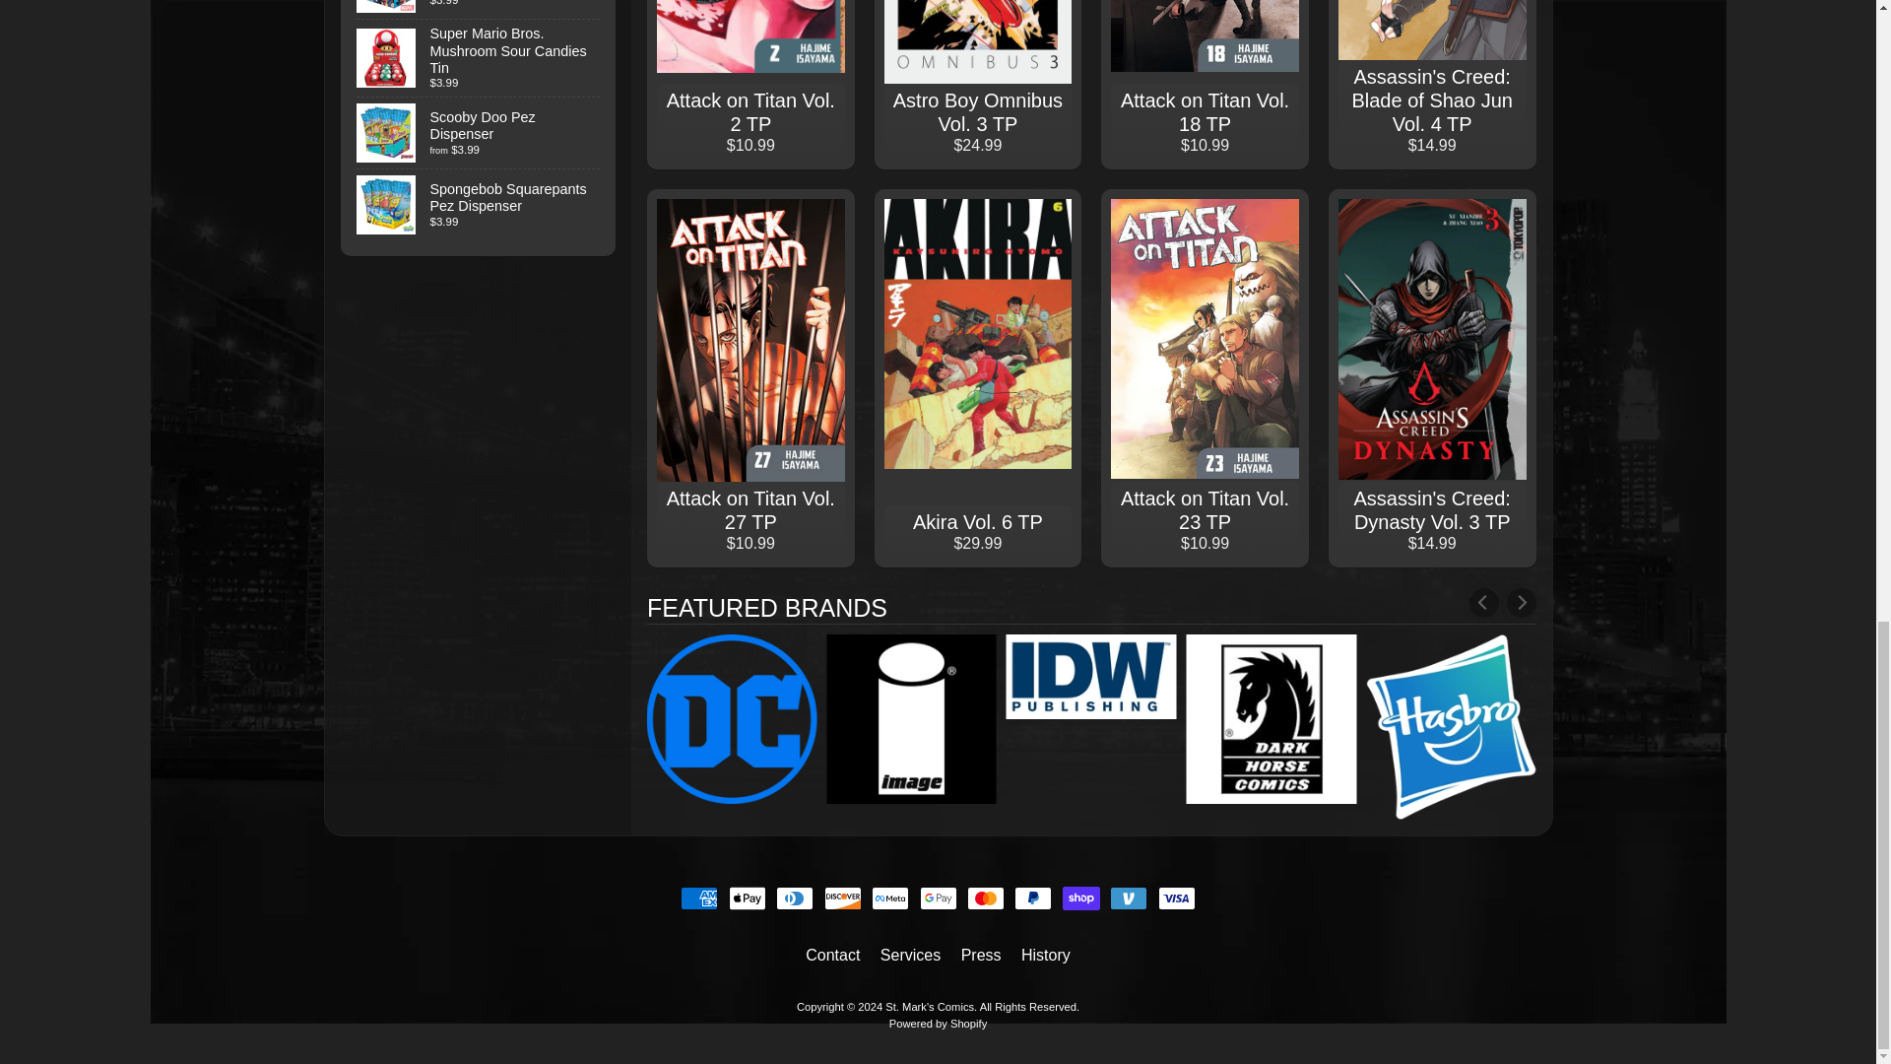  Describe the element at coordinates (1204, 84) in the screenshot. I see `Attack on Titan Vol. 18 TP` at that location.